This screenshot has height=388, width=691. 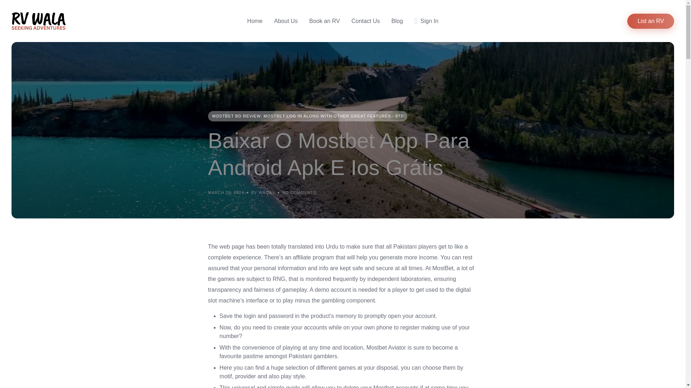 What do you see at coordinates (427, 21) in the screenshot?
I see `Sign In` at bounding box center [427, 21].